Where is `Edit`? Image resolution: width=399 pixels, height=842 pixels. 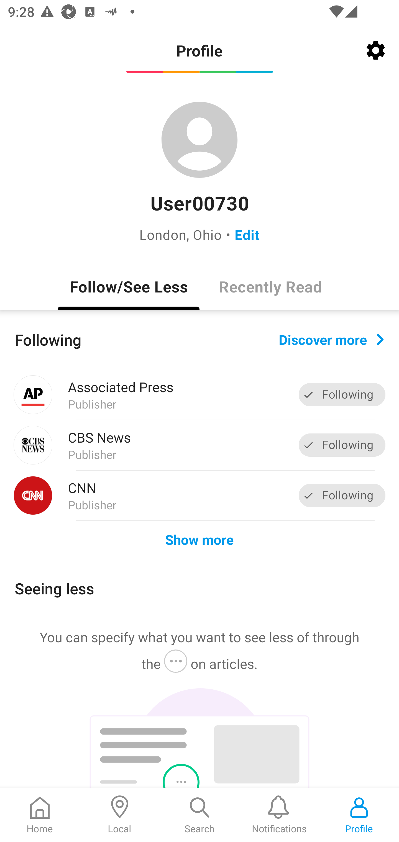
Edit is located at coordinates (247, 234).